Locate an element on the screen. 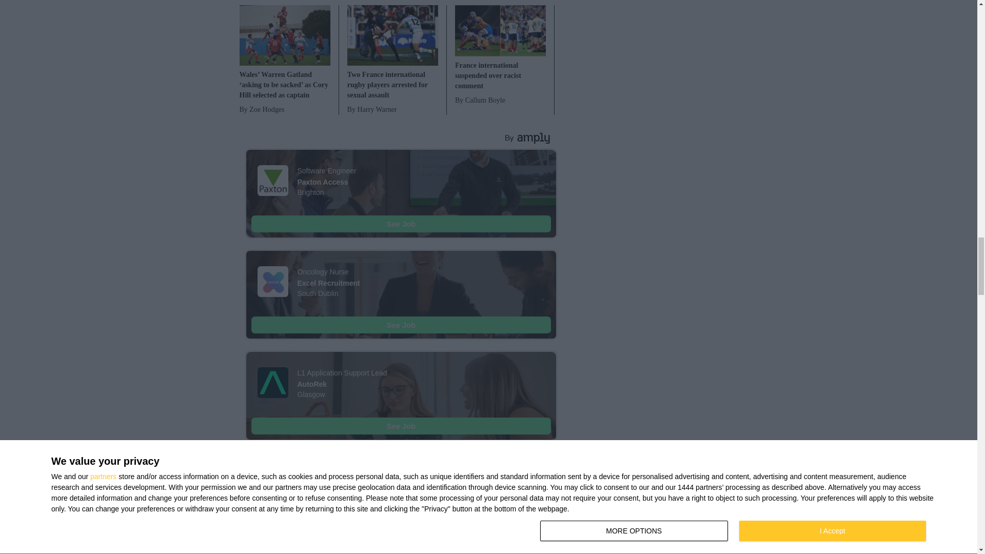  Zoe Hodges is located at coordinates (284, 110).